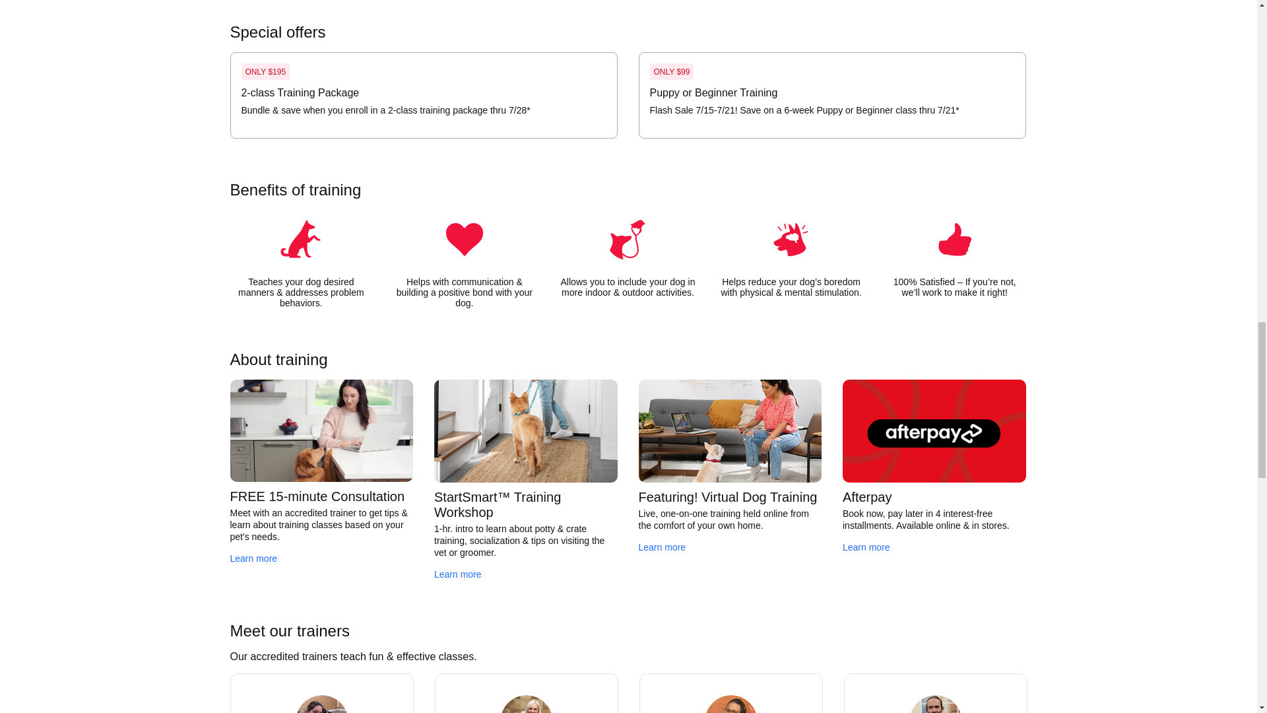 The width and height of the screenshot is (1267, 713). Describe the element at coordinates (322, 704) in the screenshot. I see `Tiffany W.` at that location.